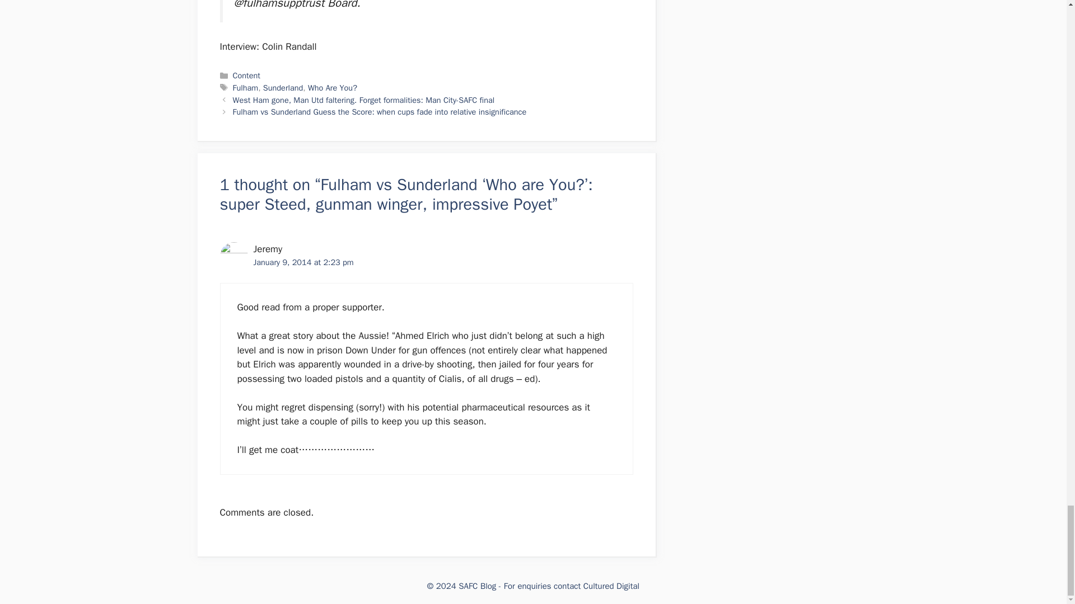 This screenshot has height=604, width=1075. What do you see at coordinates (246, 75) in the screenshot?
I see `Content` at bounding box center [246, 75].